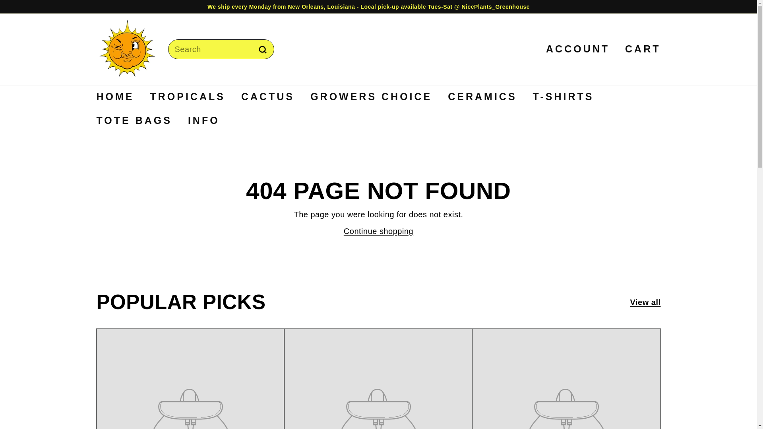 This screenshot has height=429, width=763. Describe the element at coordinates (650, 6) in the screenshot. I see `Instagram` at that location.